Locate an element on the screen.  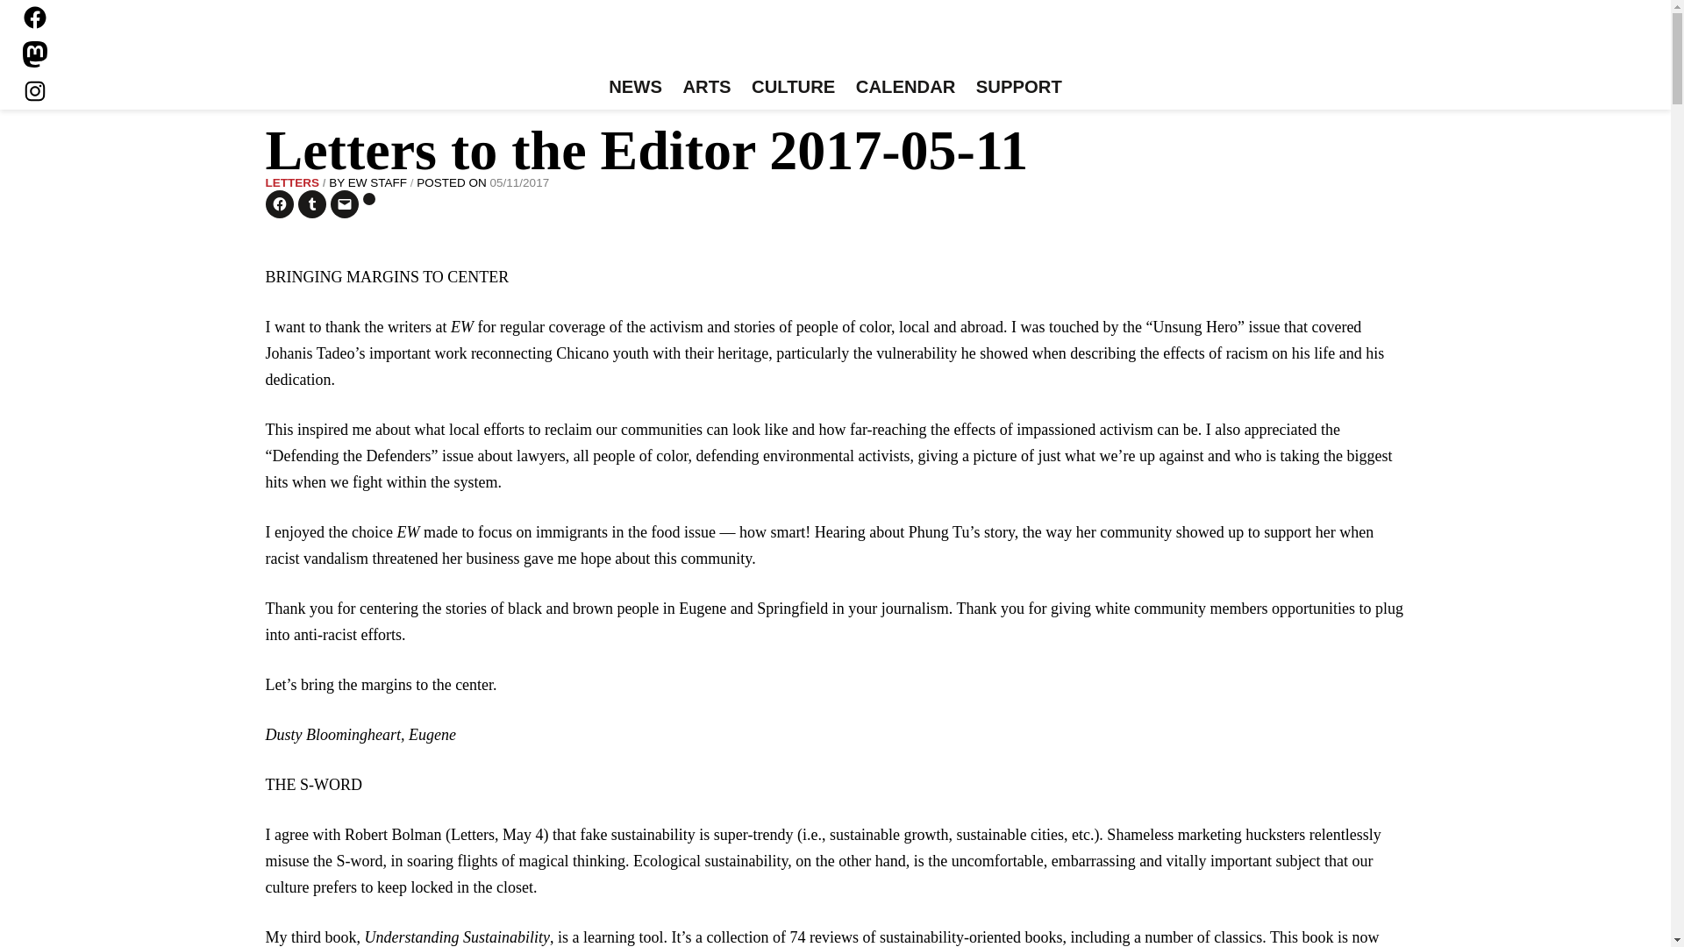
Mastodon is located at coordinates (35, 54).